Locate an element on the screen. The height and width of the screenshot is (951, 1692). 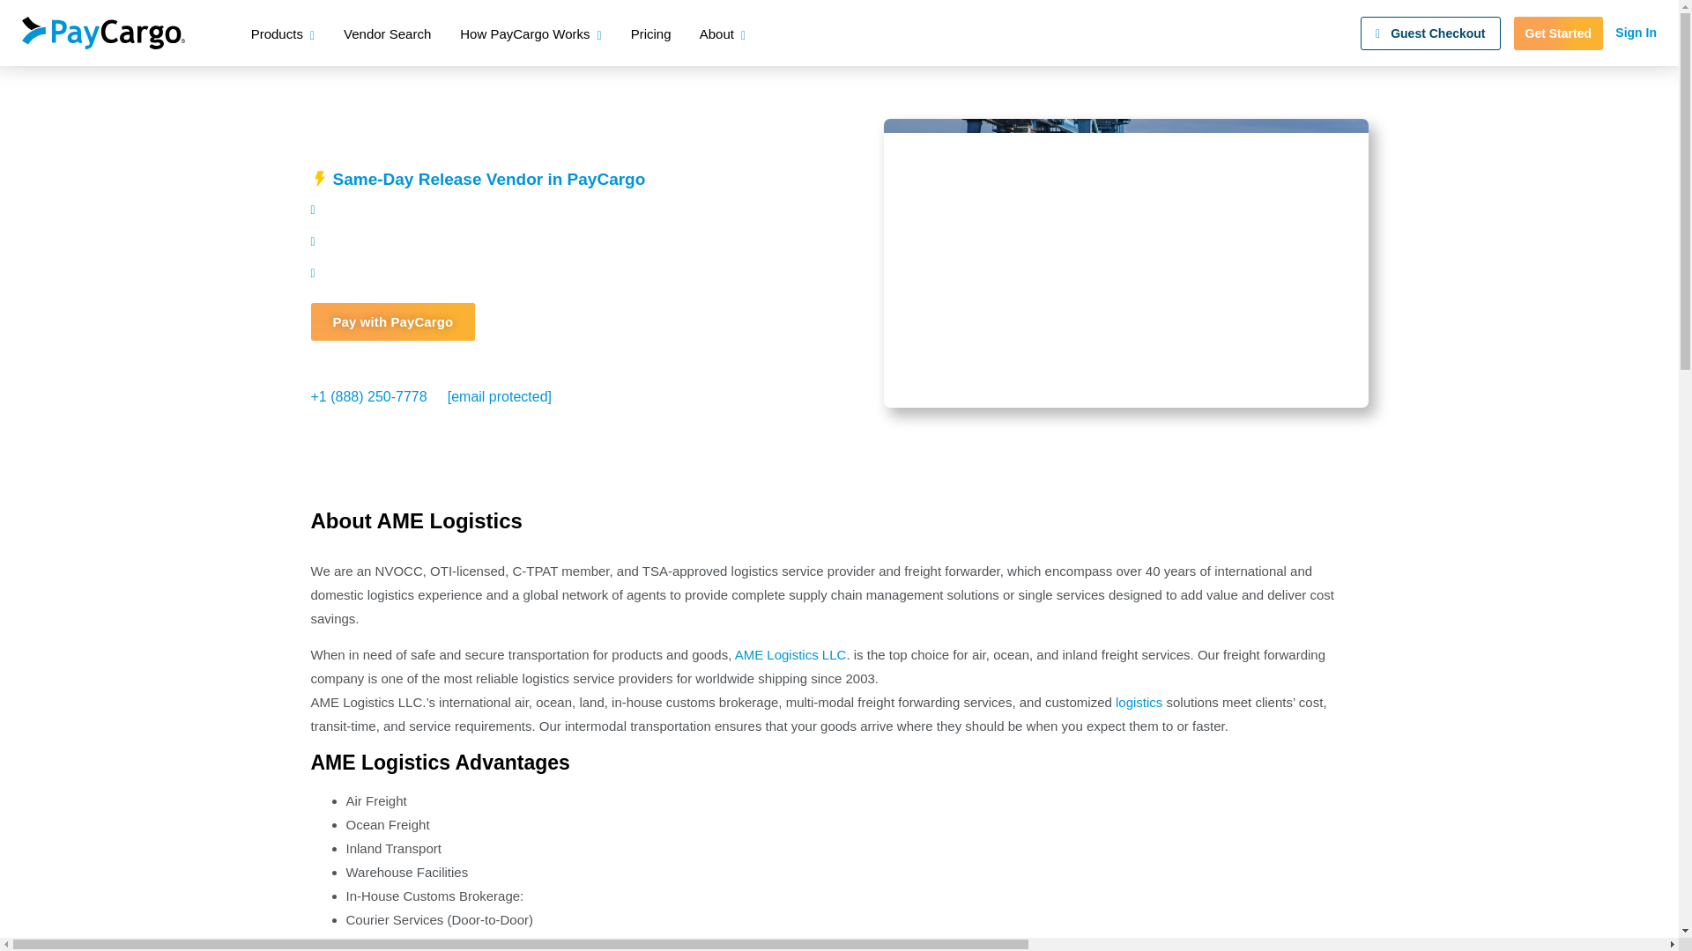
Same-Day Release Vendor in PayCargo is located at coordinates (490, 179).